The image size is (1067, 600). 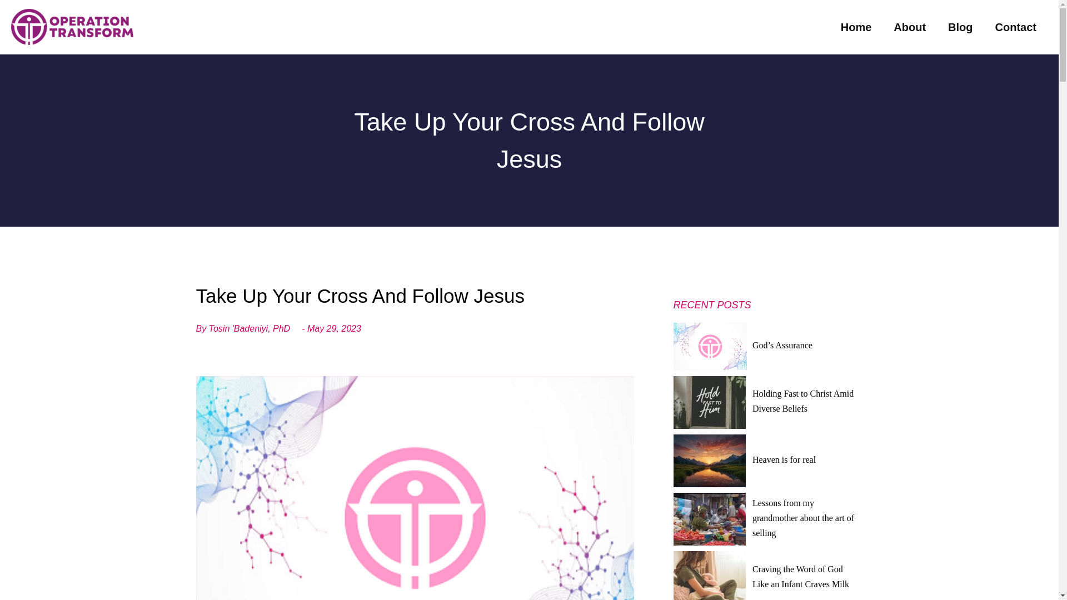 I want to click on Lessons from my grandmother about the art of selling , so click(x=803, y=518).